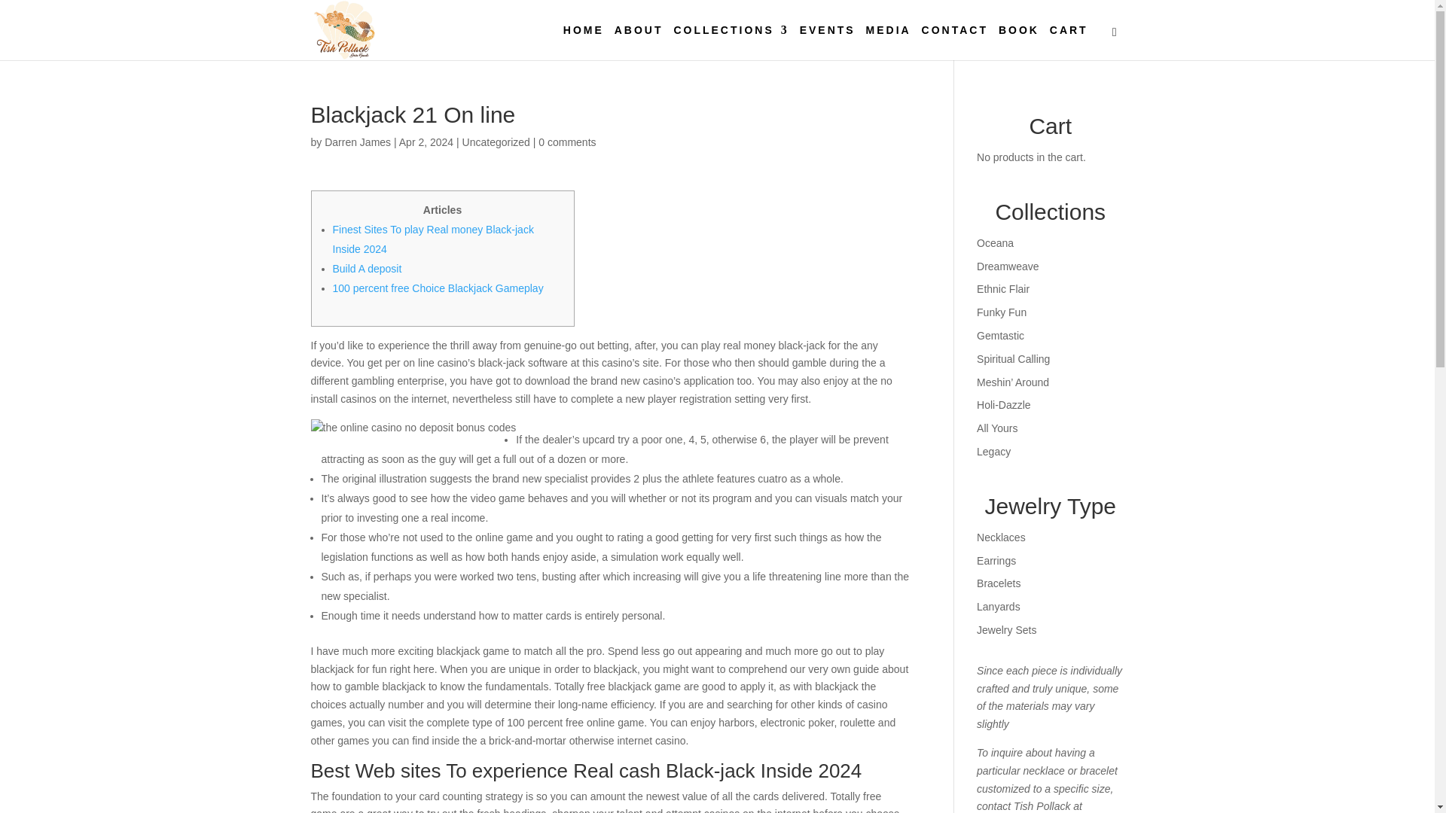  Describe the element at coordinates (1019, 42) in the screenshot. I see `BOOK` at that location.